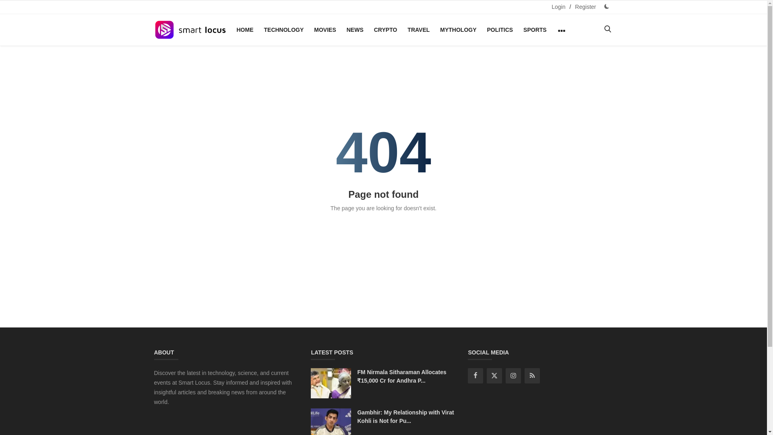 The height and width of the screenshot is (435, 773). I want to click on MOVIES, so click(324, 30).